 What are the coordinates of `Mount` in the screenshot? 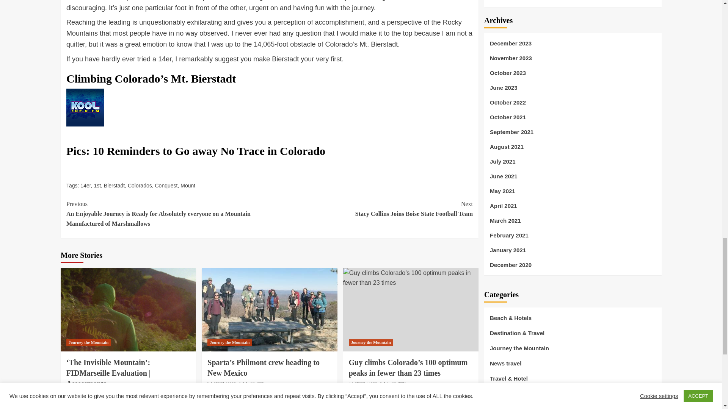 It's located at (82, 394).